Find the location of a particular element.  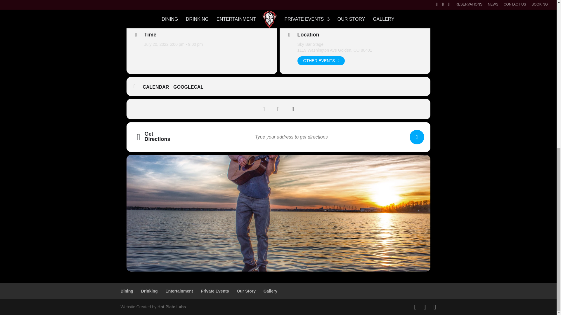

GOOGLECAL is located at coordinates (191, 87).